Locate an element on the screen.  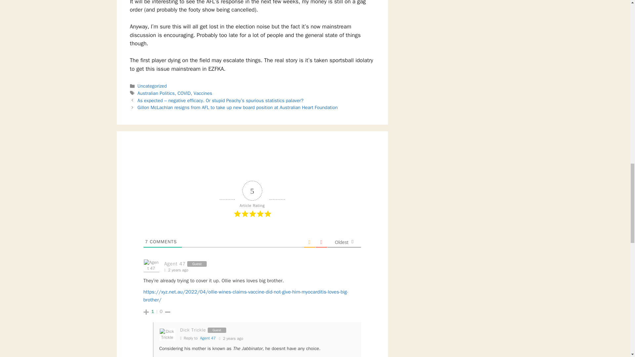
7 is located at coordinates (146, 241).